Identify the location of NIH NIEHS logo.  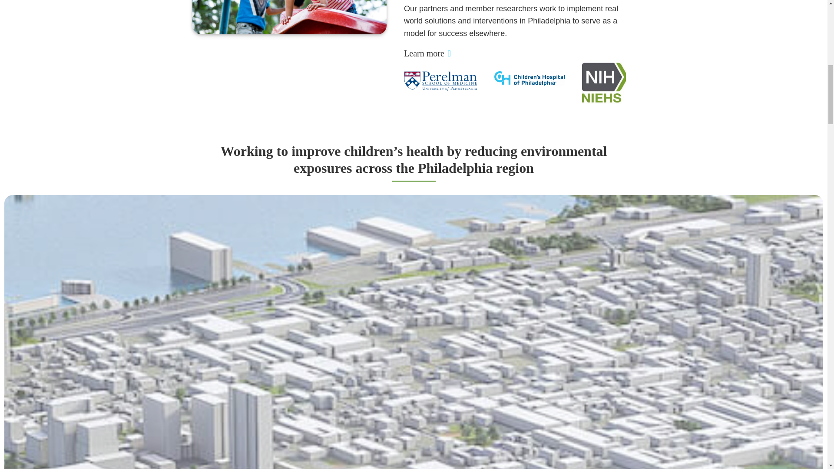
(604, 82).